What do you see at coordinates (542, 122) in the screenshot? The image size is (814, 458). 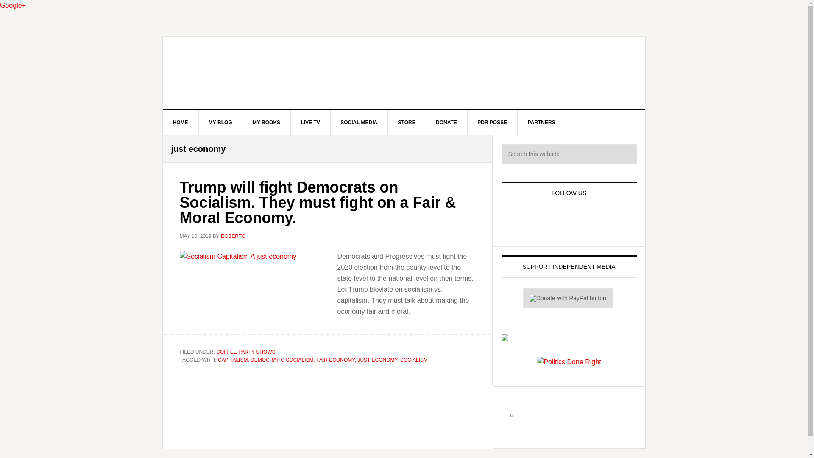 I see `PARTNERS` at bounding box center [542, 122].